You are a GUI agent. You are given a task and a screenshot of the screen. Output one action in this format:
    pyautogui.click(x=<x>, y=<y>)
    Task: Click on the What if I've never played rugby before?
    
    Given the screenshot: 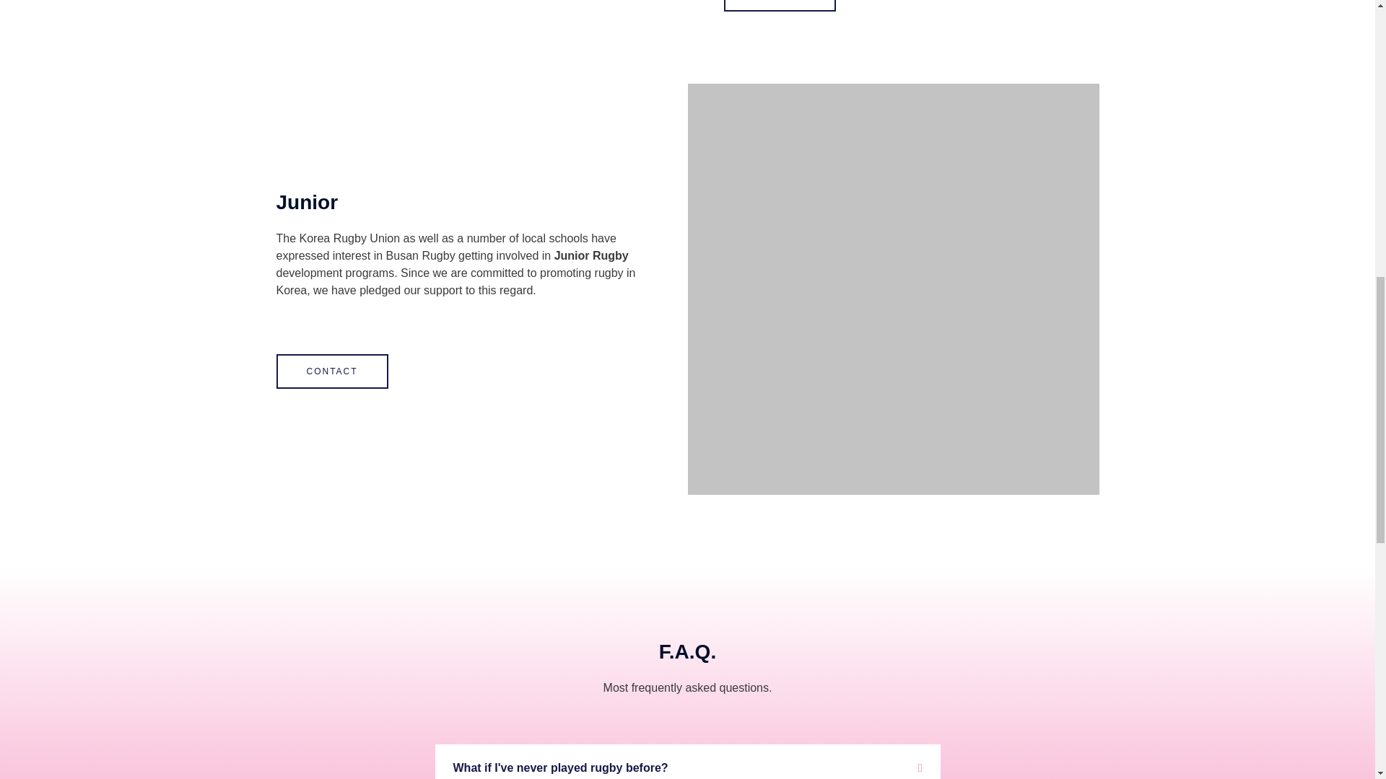 What is the action you would take?
    pyautogui.click(x=560, y=767)
    